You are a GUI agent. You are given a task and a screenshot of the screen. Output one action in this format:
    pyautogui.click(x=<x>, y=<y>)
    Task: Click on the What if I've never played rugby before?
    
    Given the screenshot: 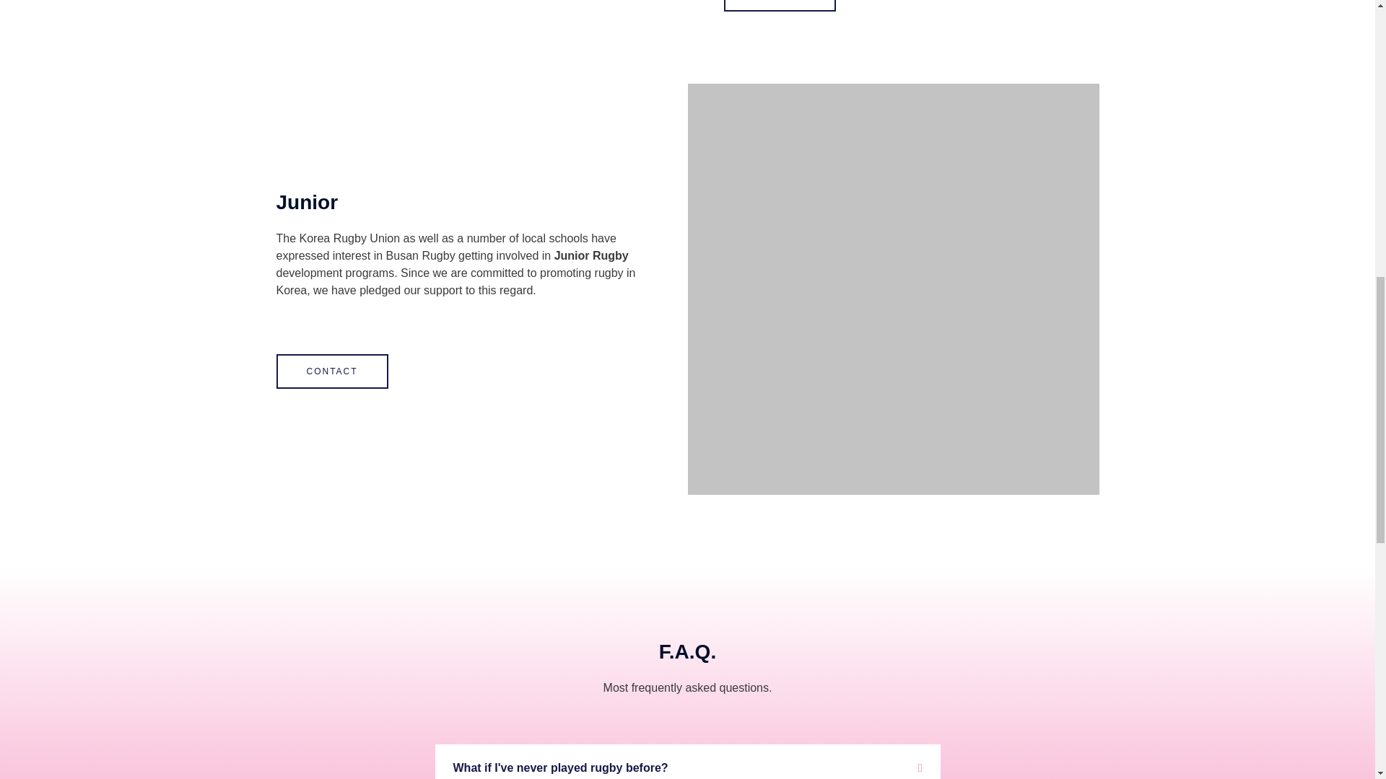 What is the action you would take?
    pyautogui.click(x=560, y=767)
    